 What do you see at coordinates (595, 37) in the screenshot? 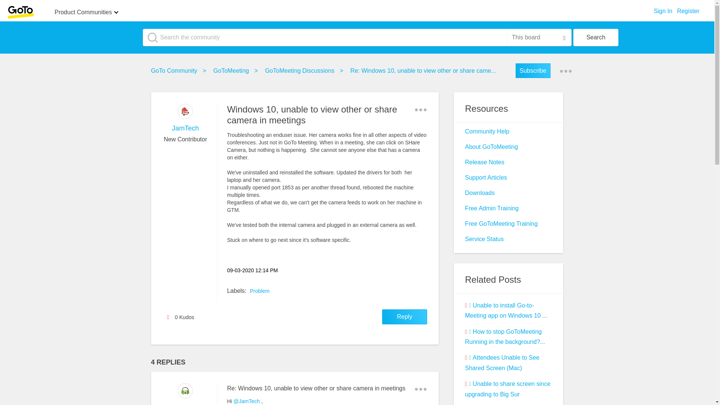
I see `Search` at bounding box center [595, 37].